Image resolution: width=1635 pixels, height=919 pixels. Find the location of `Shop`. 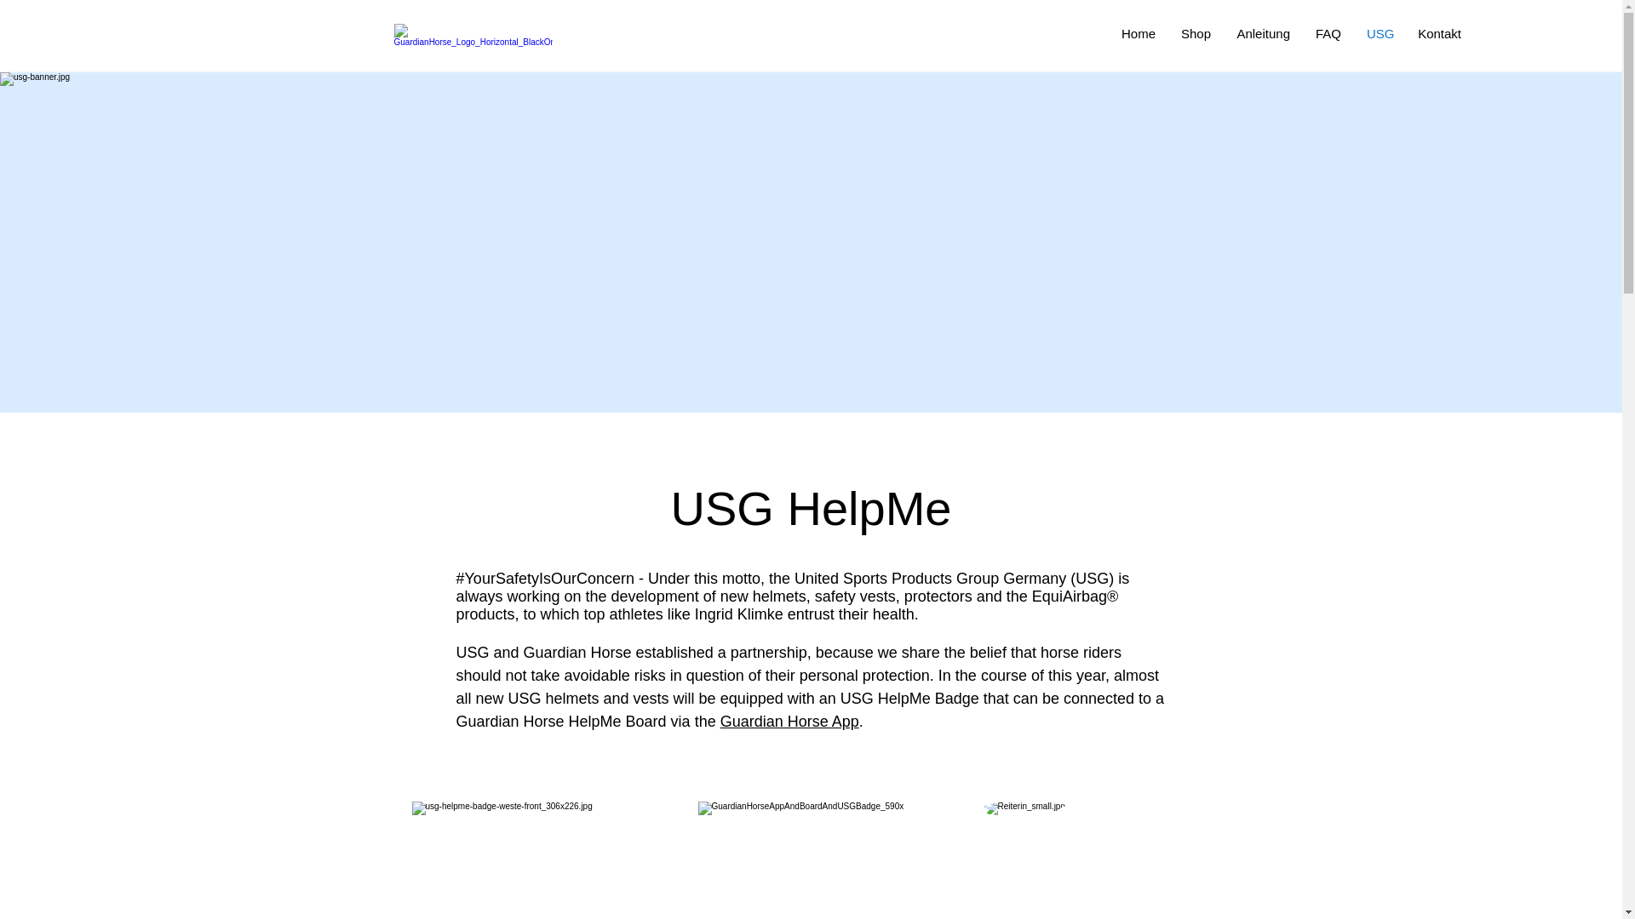

Shop is located at coordinates (1196, 33).